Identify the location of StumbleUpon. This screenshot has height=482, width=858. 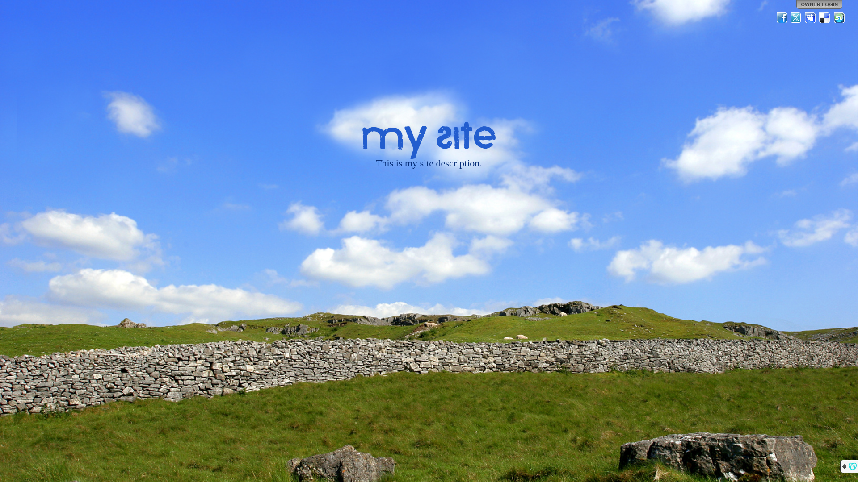
(839, 18).